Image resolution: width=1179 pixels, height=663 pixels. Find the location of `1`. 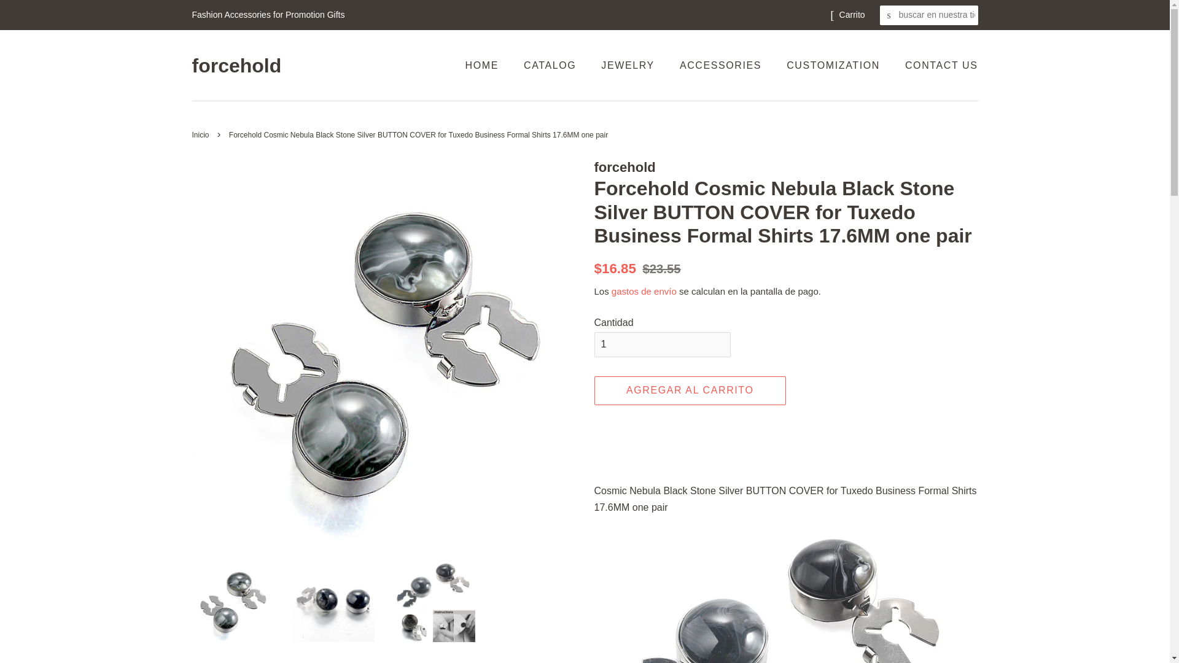

1 is located at coordinates (662, 345).